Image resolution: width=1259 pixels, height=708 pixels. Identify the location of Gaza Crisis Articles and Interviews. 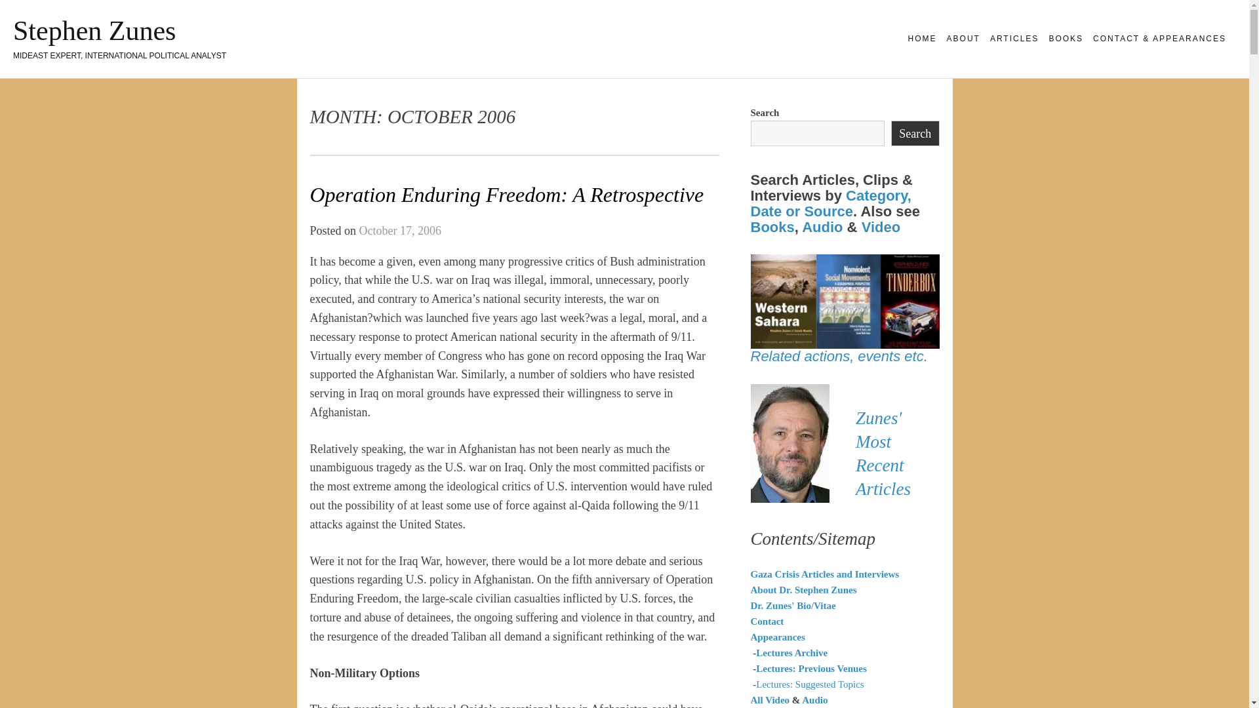
(824, 574).